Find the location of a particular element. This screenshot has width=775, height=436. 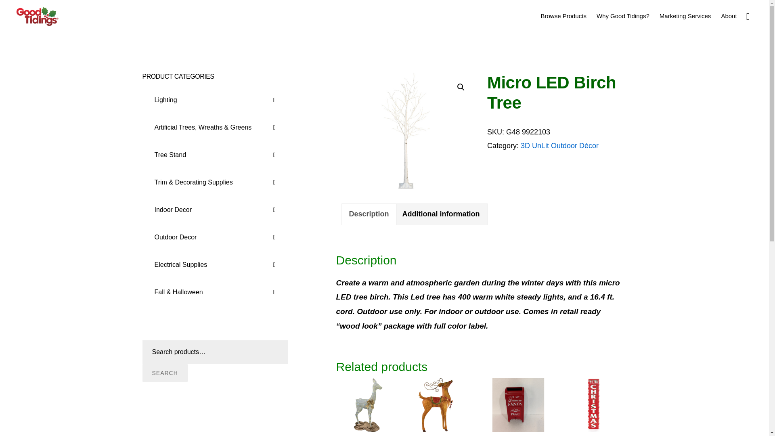

Marketing Services is located at coordinates (685, 15).